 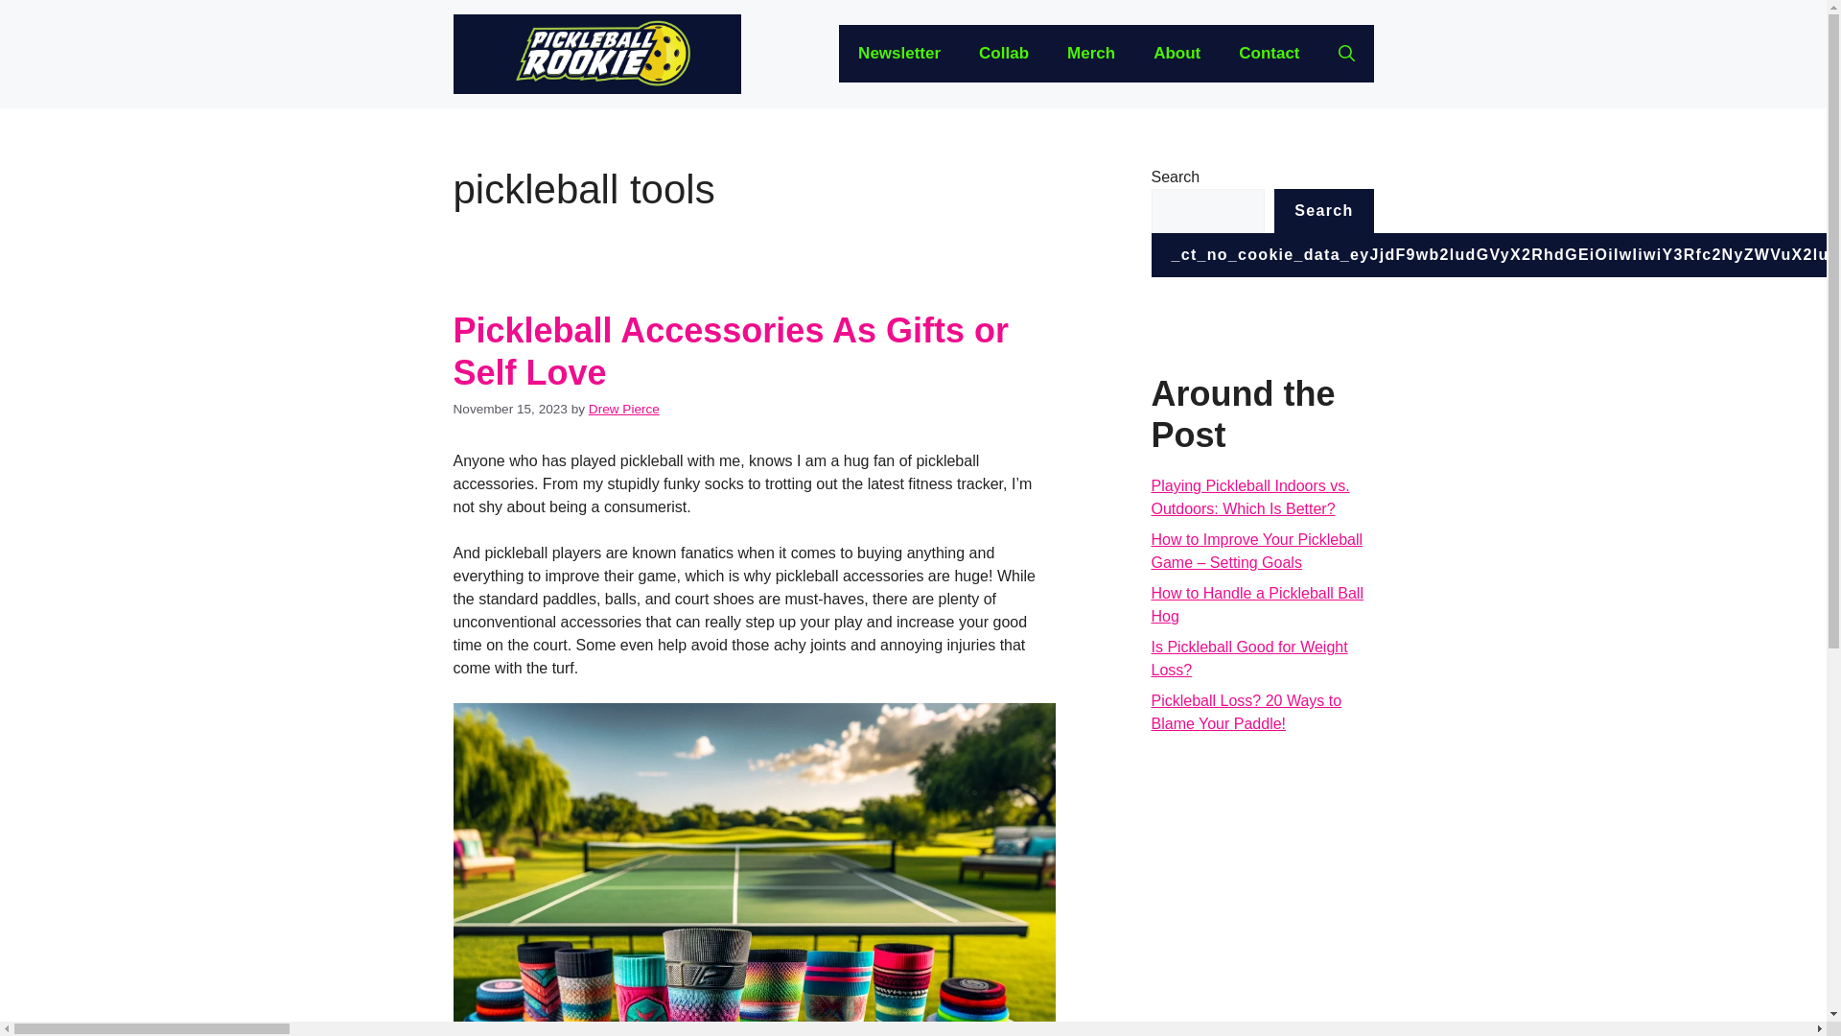 What do you see at coordinates (1247, 712) in the screenshot?
I see `Pickleball Loss? 20 Ways to Blame Your Paddle!` at bounding box center [1247, 712].